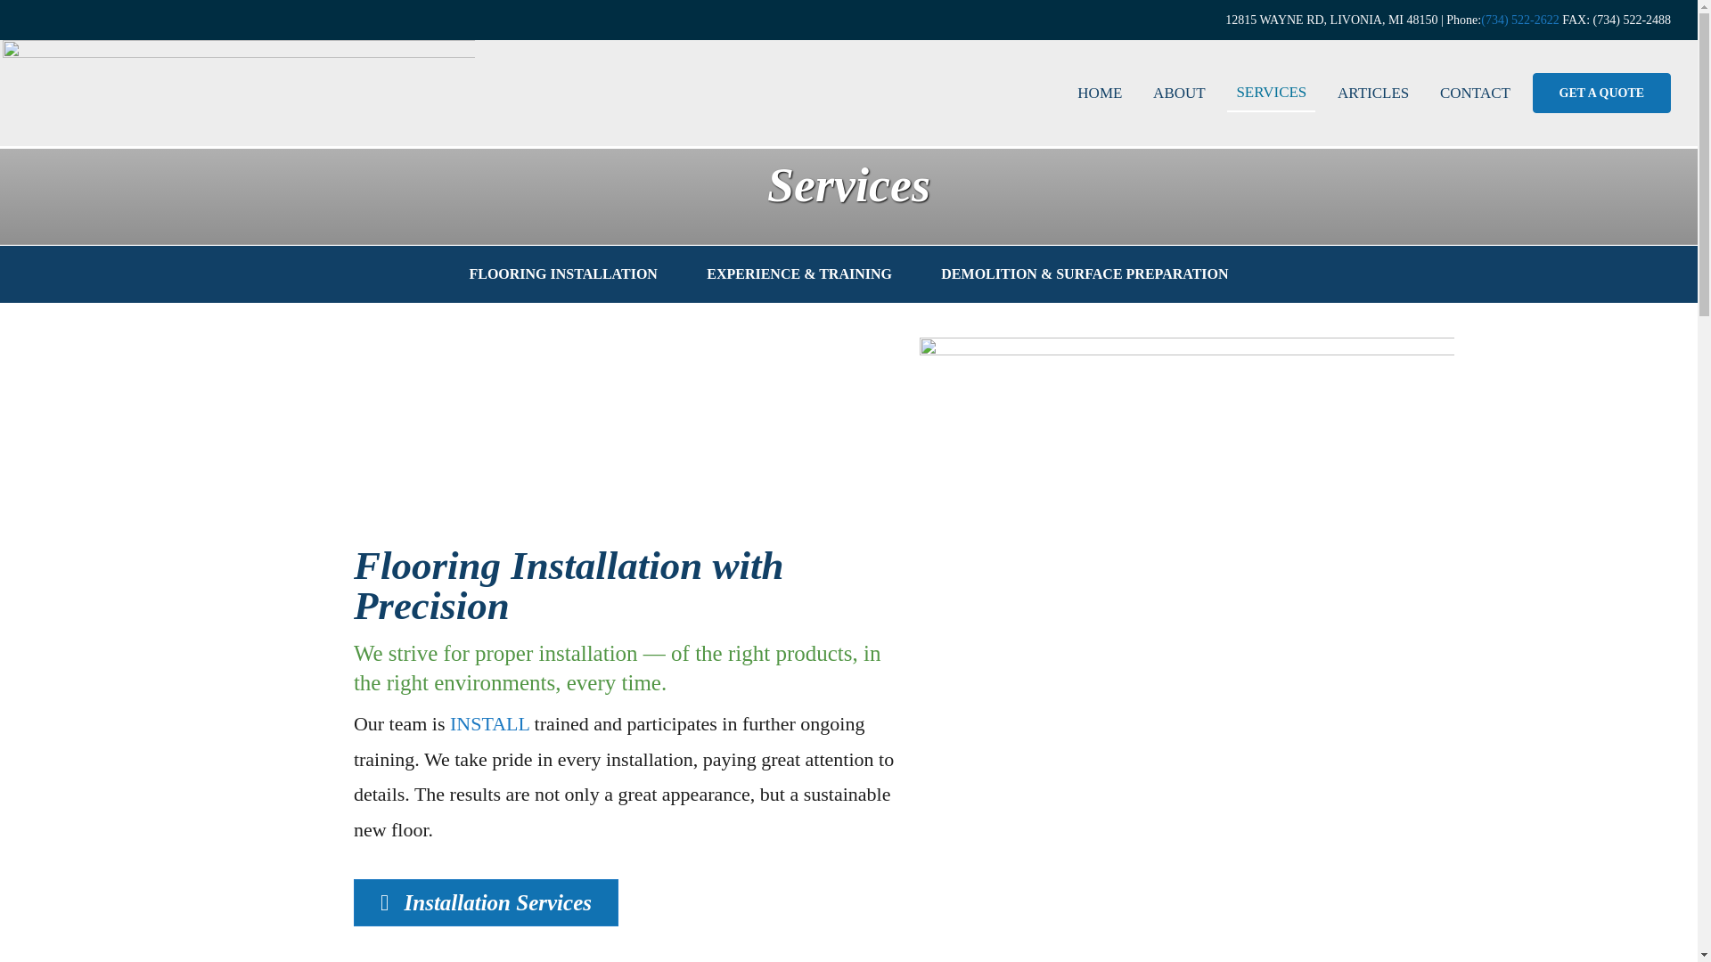 This screenshot has height=962, width=1711. Describe the element at coordinates (1474, 94) in the screenshot. I see `CONTACT` at that location.